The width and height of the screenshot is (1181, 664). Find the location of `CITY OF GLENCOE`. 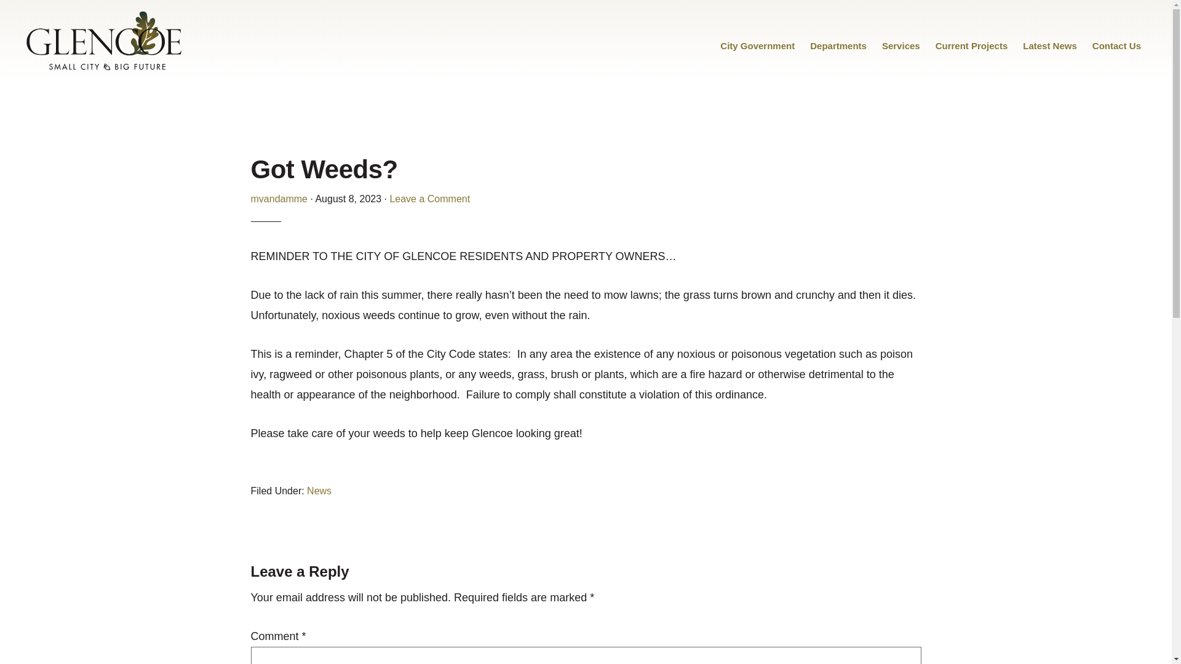

CITY OF GLENCOE is located at coordinates (105, 41).